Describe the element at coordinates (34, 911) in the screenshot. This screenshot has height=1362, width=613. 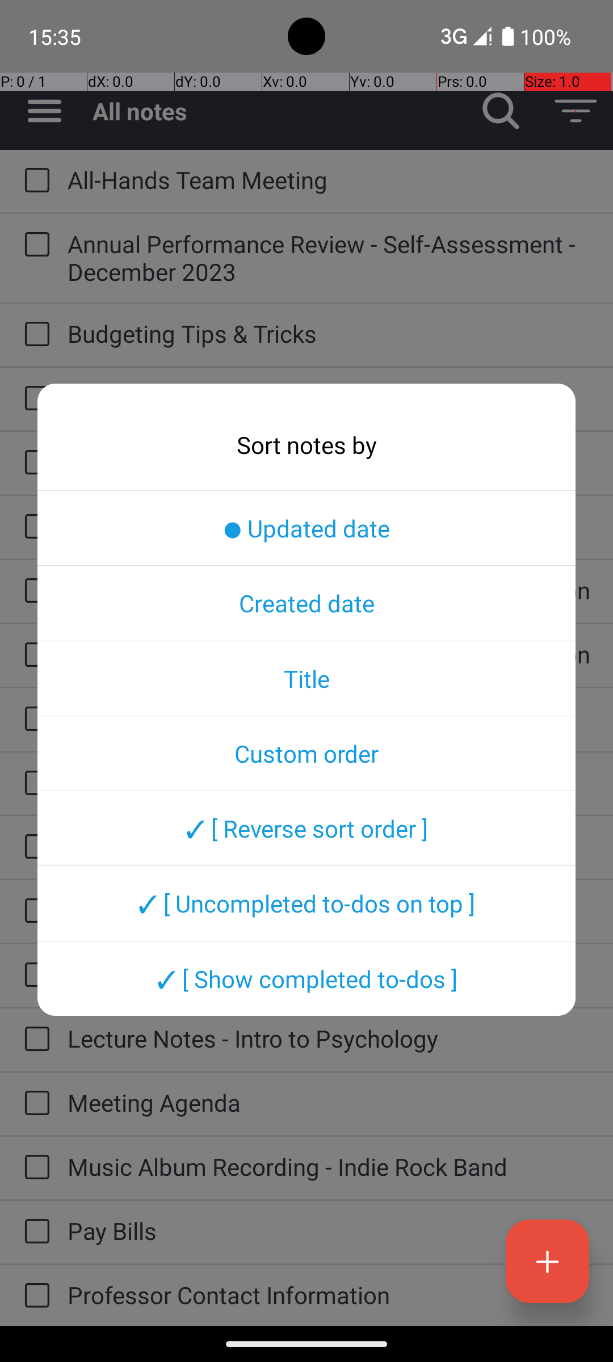
I see `to-do: Health Challenges and Solutions` at that location.